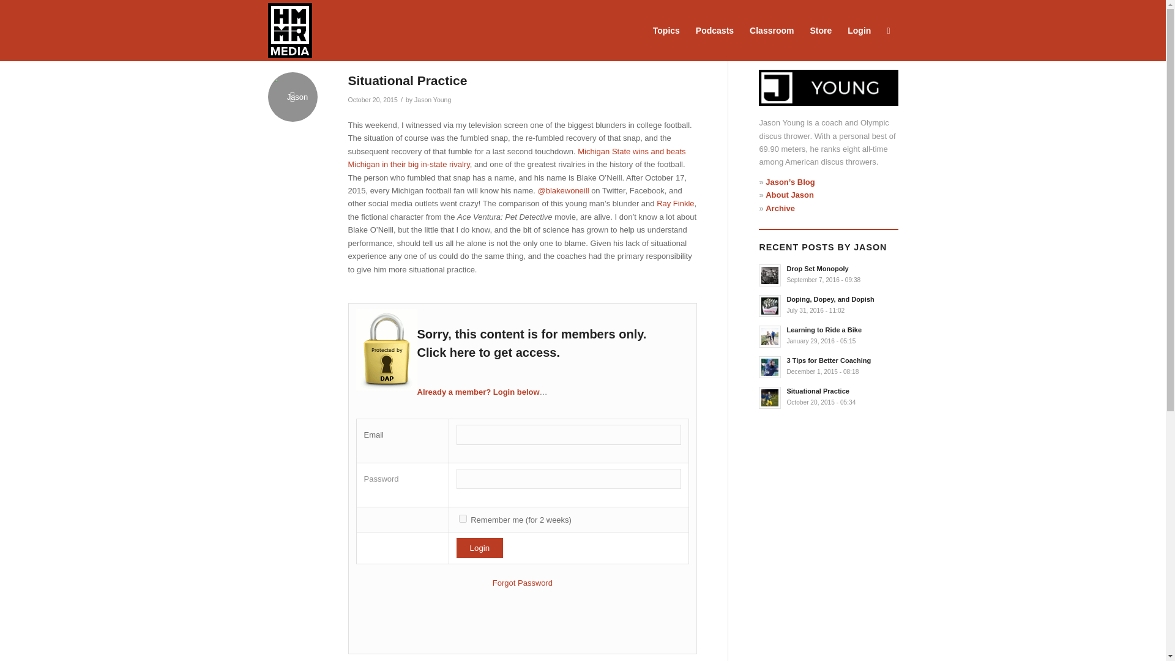  Describe the element at coordinates (463, 519) in the screenshot. I see `rememberMe` at that location.